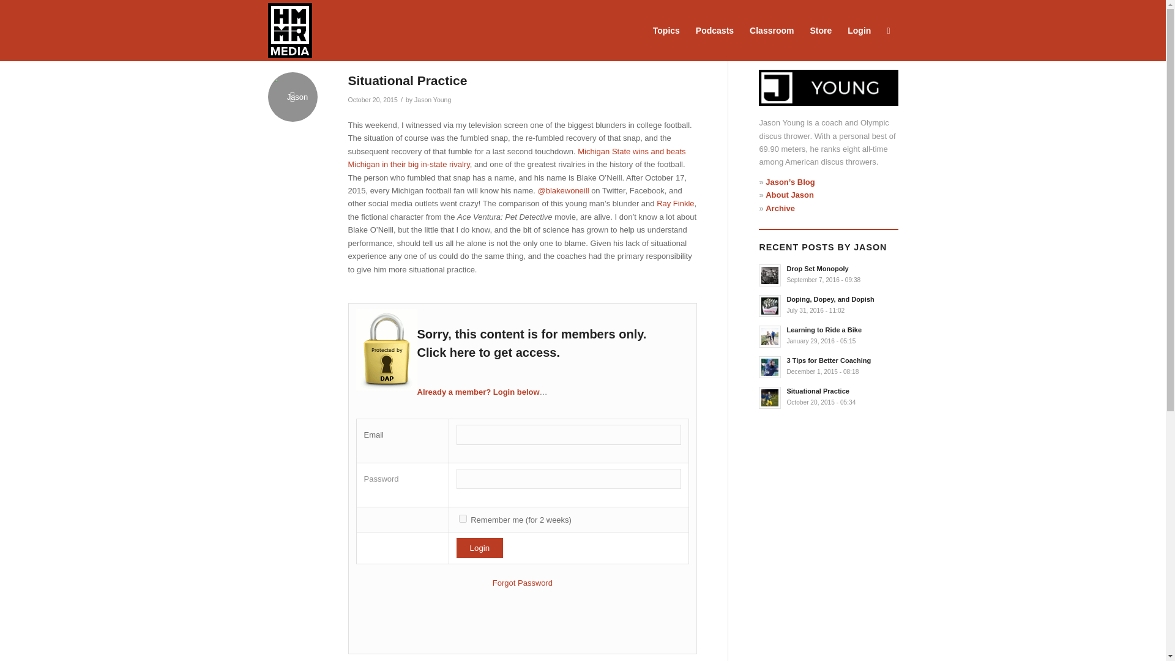  Describe the element at coordinates (463, 519) in the screenshot. I see `rememberMe` at that location.